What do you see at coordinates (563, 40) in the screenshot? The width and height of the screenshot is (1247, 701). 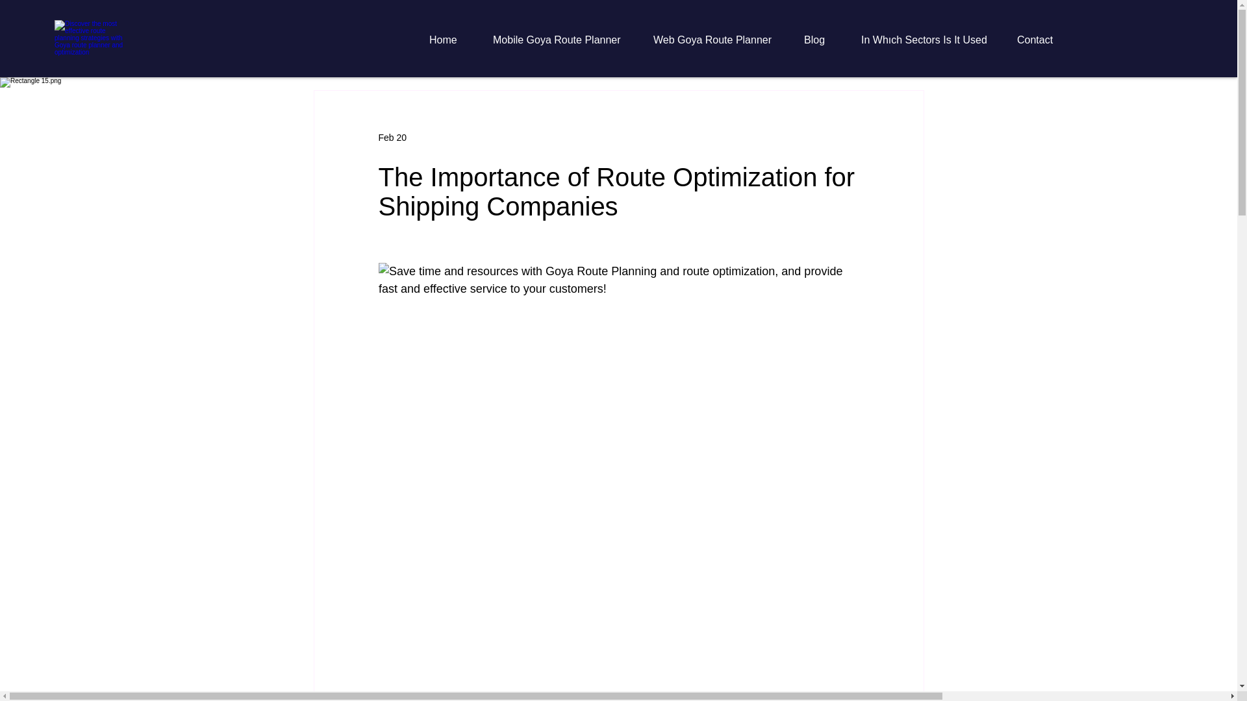 I see `Mobile Goya Route Planner` at bounding box center [563, 40].